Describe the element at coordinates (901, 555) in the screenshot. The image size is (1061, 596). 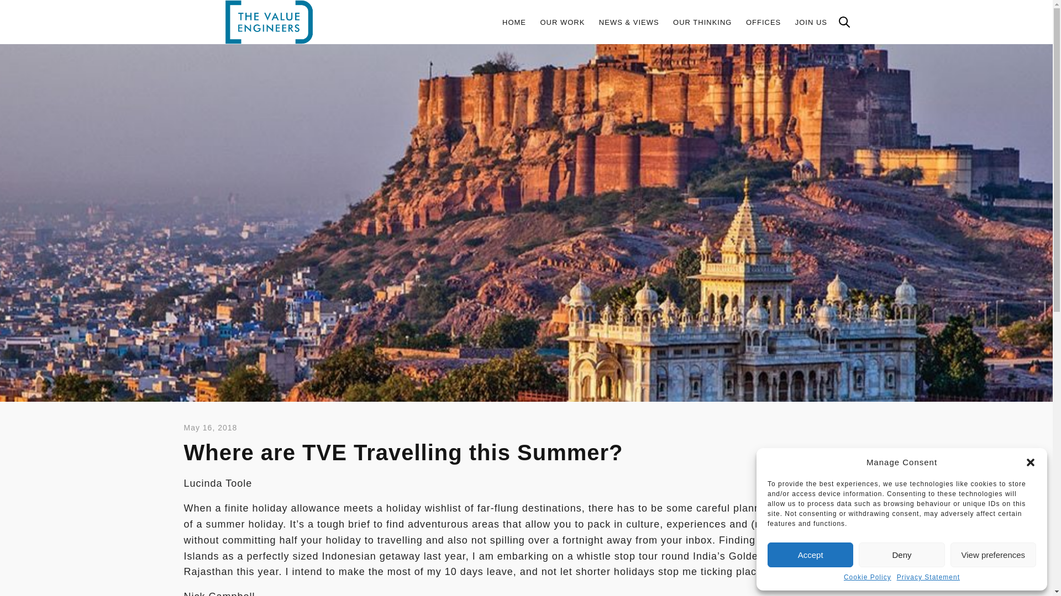
I see `Deny` at that location.